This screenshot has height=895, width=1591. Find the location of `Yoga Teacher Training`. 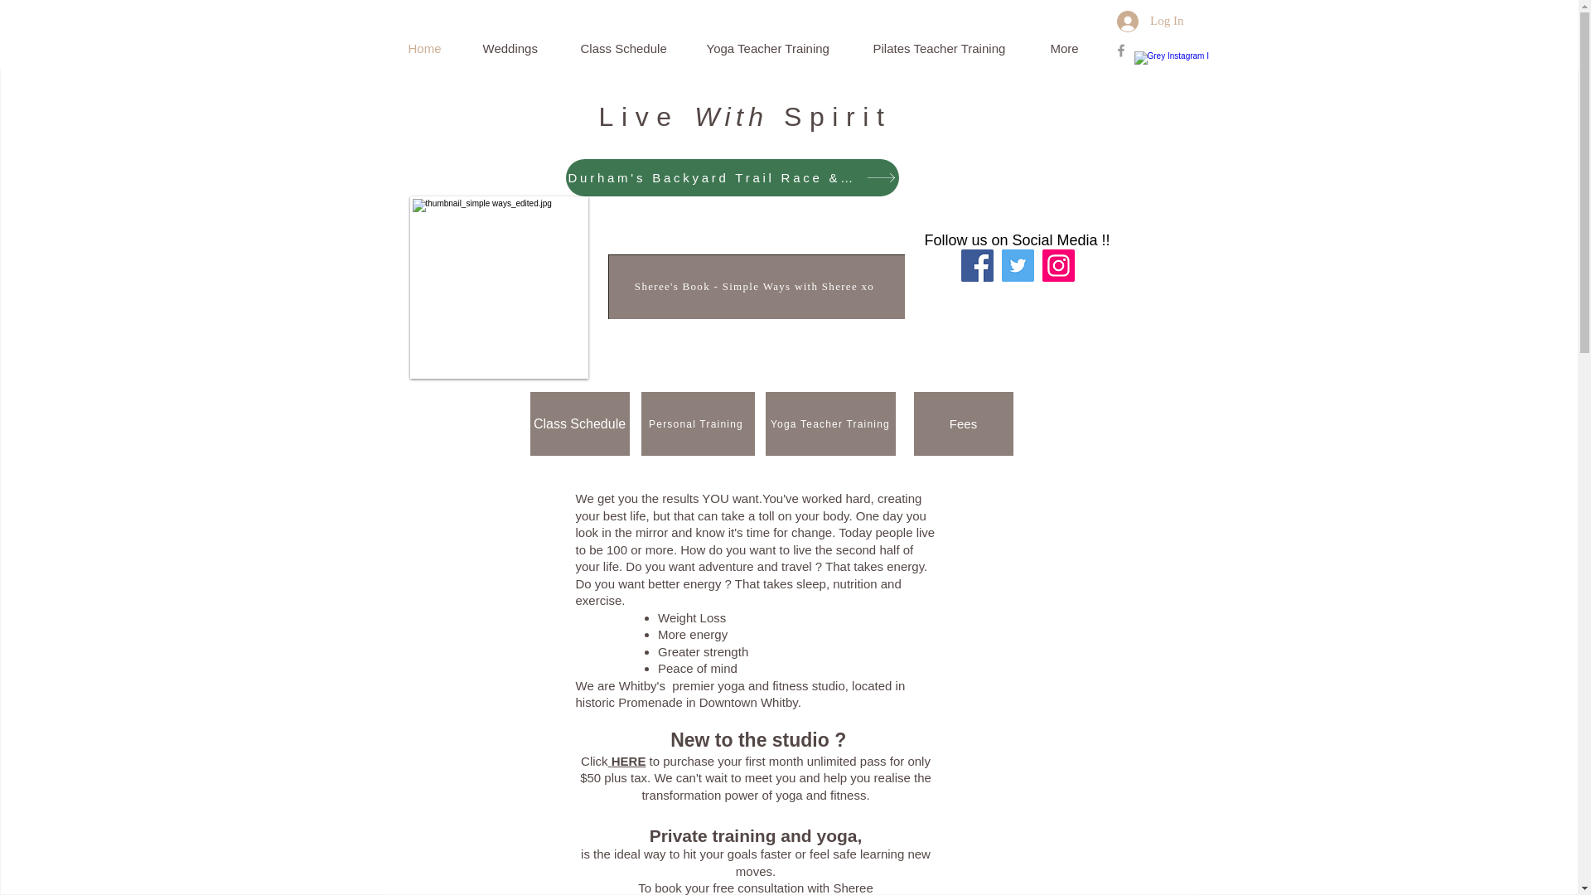

Yoga Teacher Training is located at coordinates (781, 48).